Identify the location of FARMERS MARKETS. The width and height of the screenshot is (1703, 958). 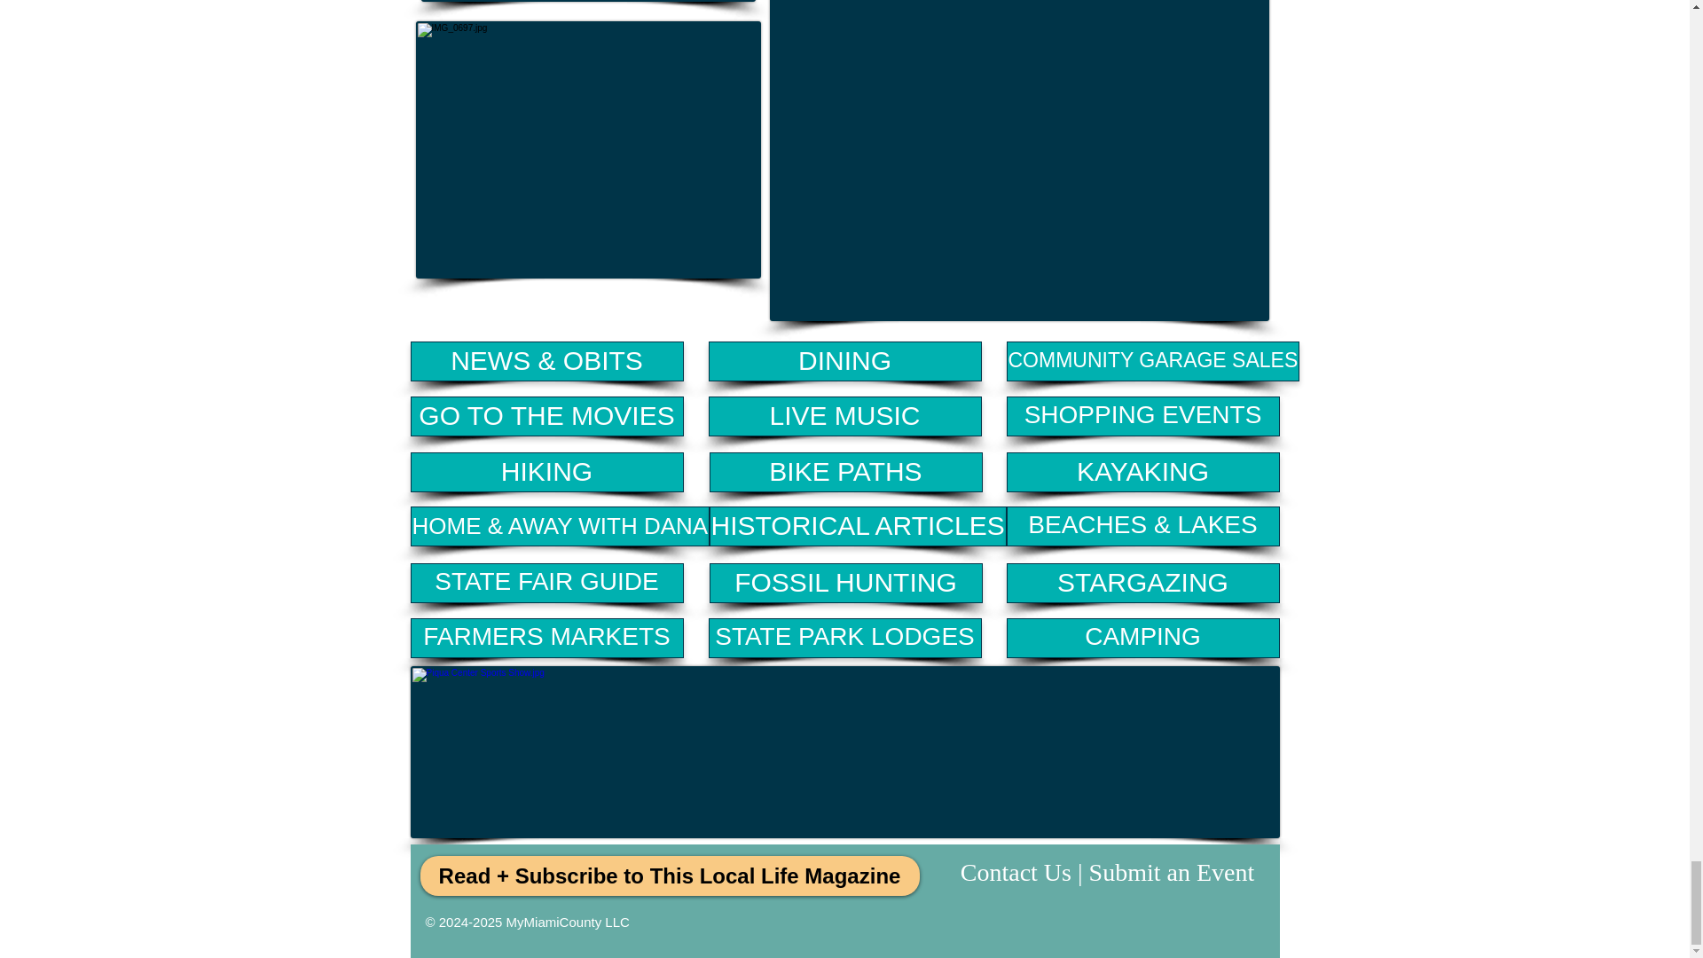
(546, 637).